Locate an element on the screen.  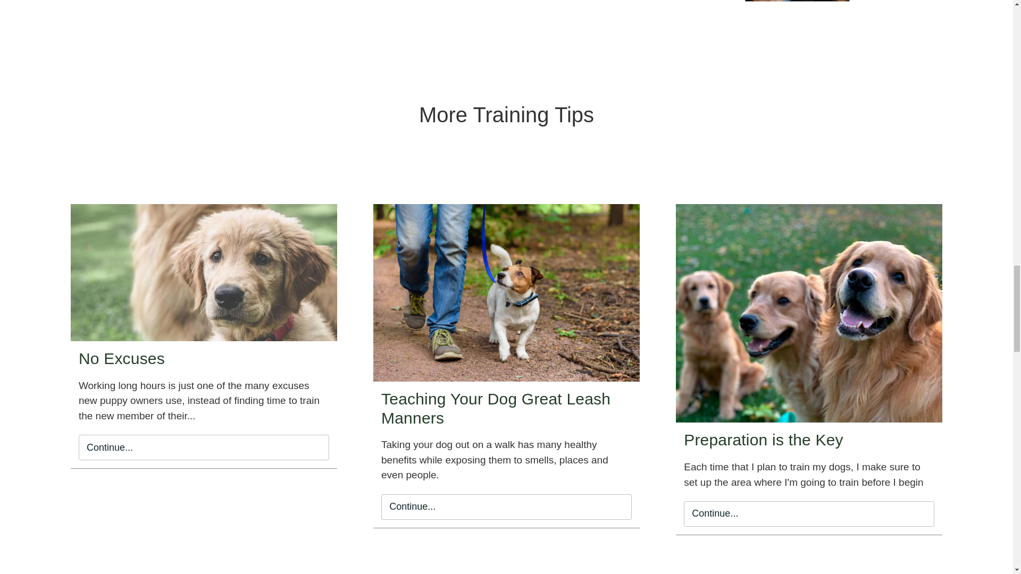
Continue... is located at coordinates (506, 507).